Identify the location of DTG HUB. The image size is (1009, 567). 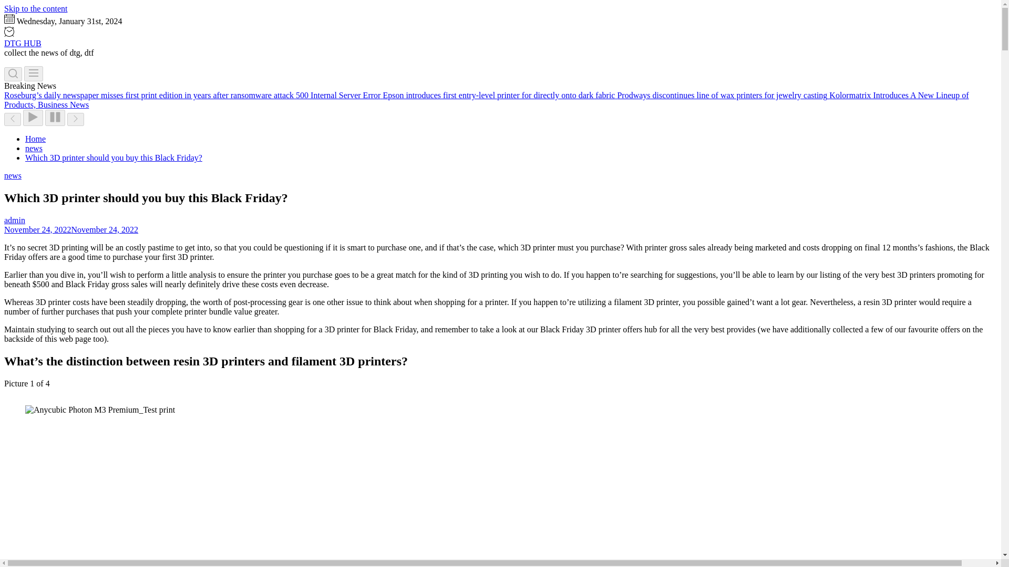
(22, 43).